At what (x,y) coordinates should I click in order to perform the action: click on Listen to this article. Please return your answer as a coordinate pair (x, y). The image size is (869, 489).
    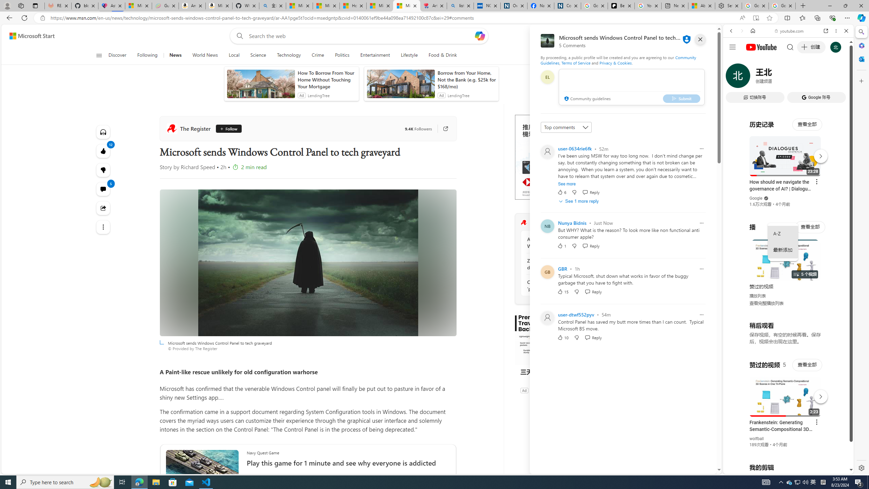
    Looking at the image, I should click on (103, 132).